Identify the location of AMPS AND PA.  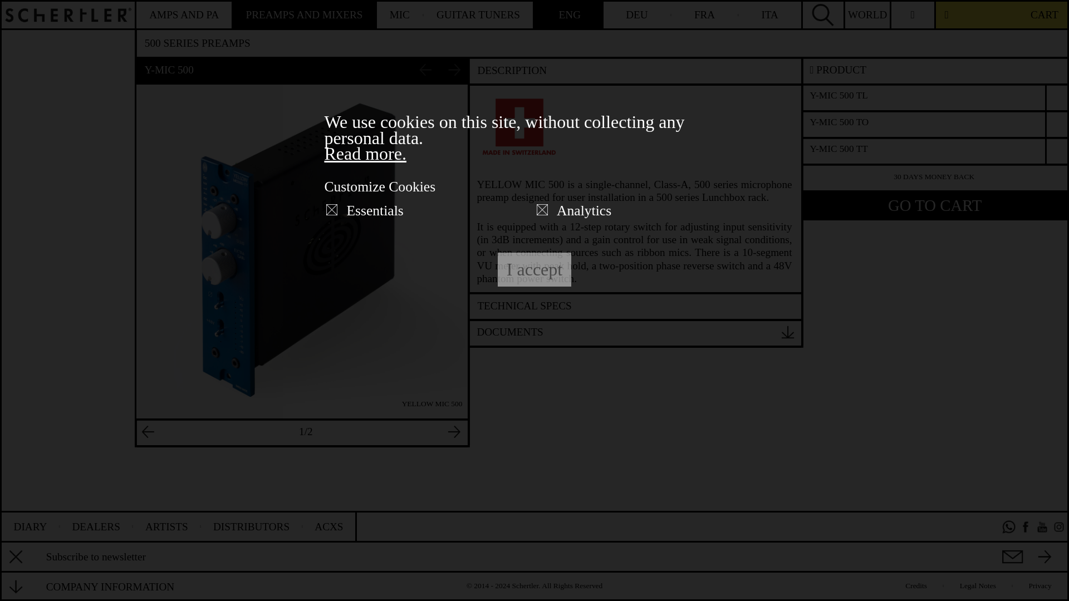
(185, 14).